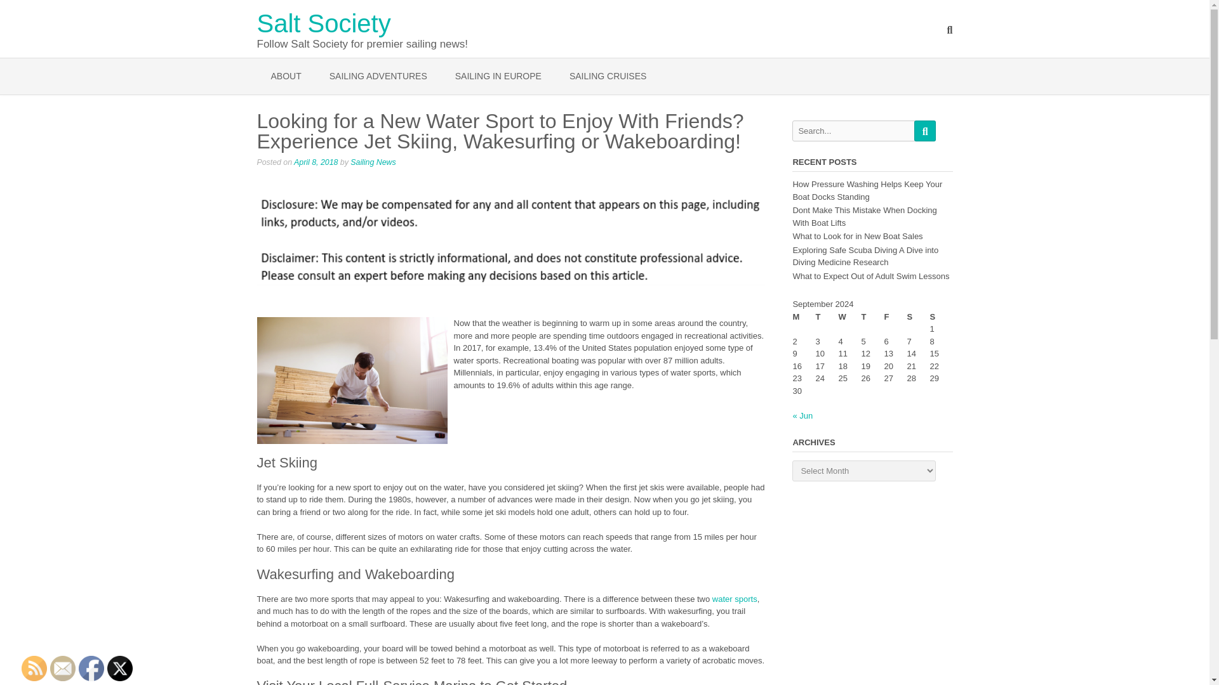 Image resolution: width=1219 pixels, height=685 pixels. I want to click on Thursday, so click(872, 317).